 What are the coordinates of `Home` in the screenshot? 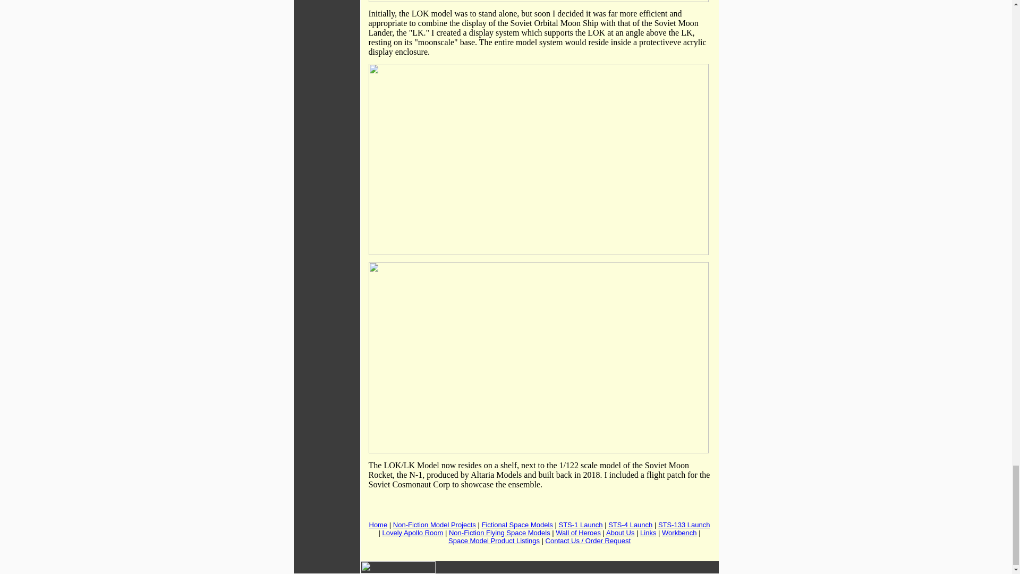 It's located at (378, 524).